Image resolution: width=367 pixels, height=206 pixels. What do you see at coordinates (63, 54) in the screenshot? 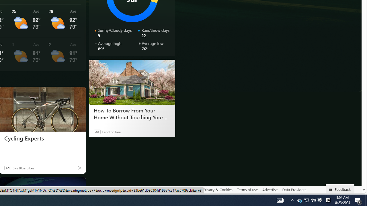
I see `See More Details` at bounding box center [63, 54].